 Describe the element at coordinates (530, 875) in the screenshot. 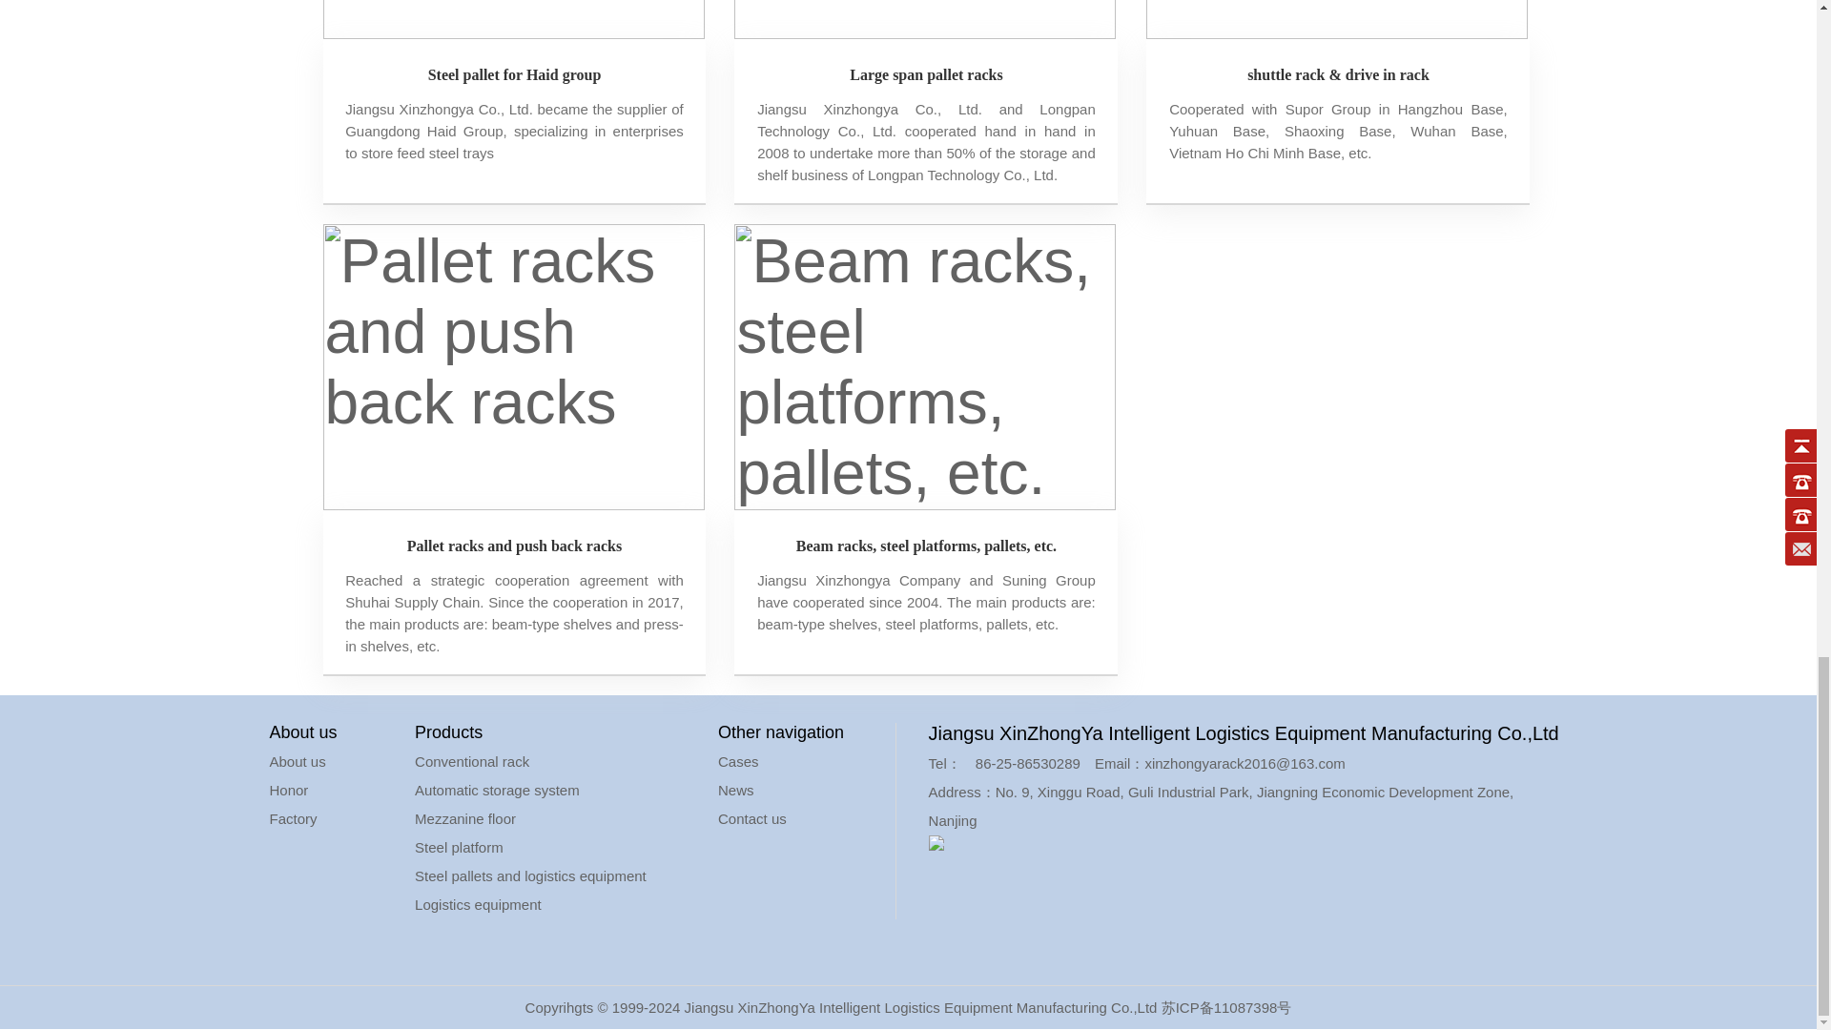

I see `Steel pallets and logistics equipment` at that location.